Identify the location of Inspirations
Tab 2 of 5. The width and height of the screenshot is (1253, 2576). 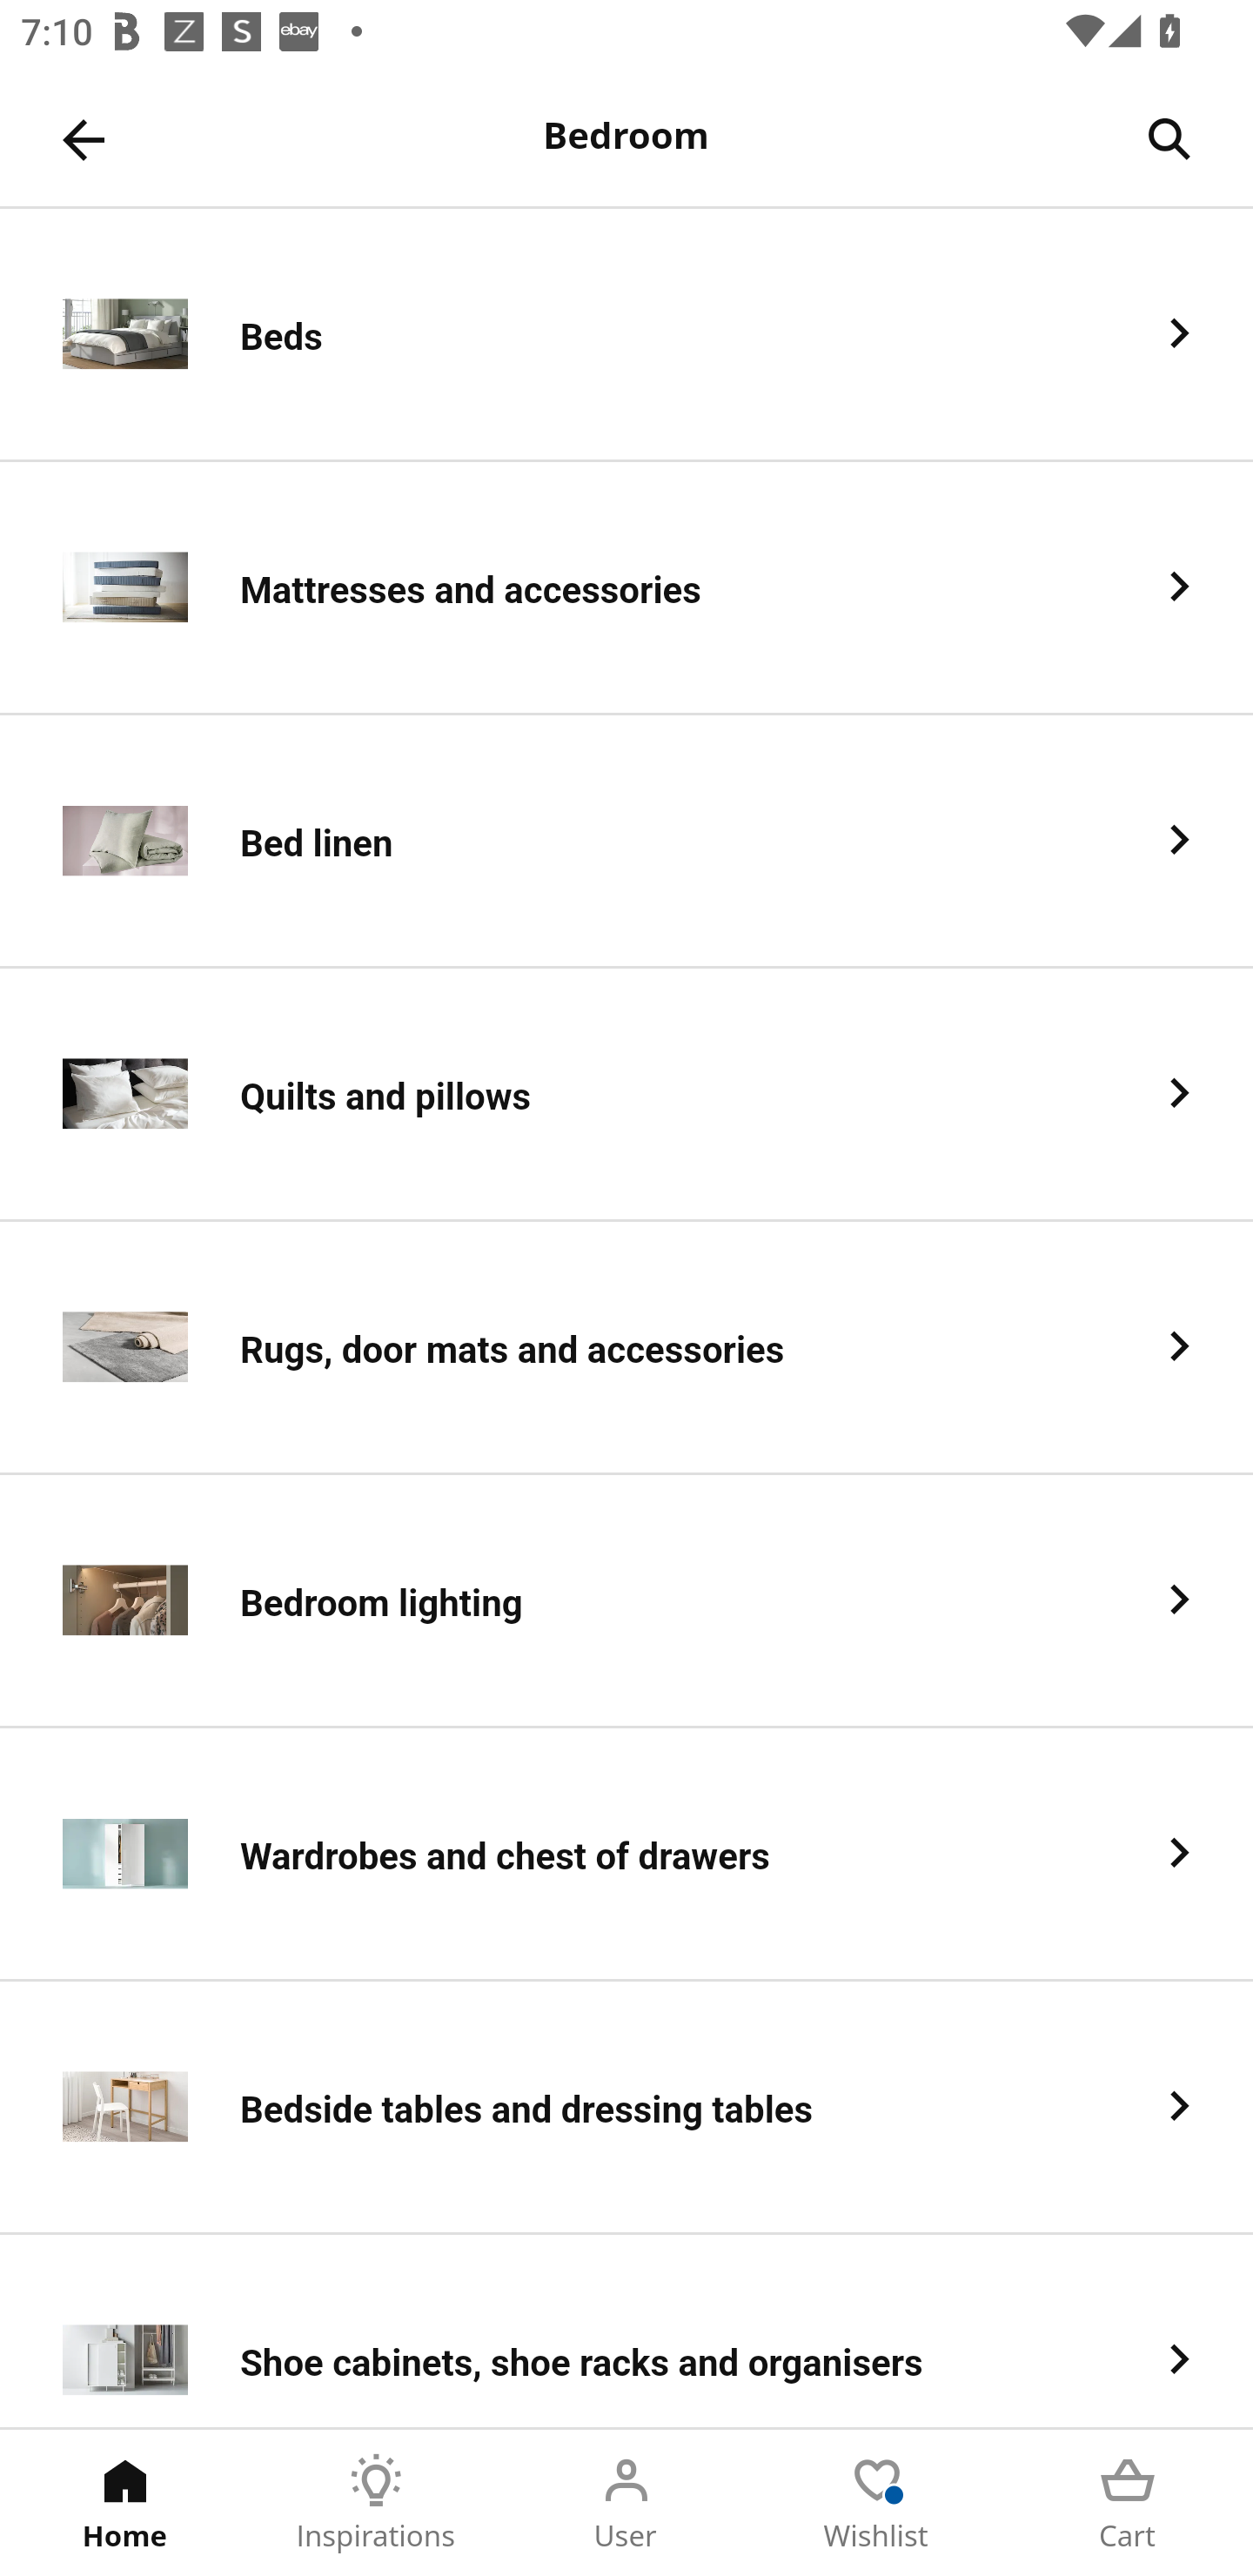
(376, 2503).